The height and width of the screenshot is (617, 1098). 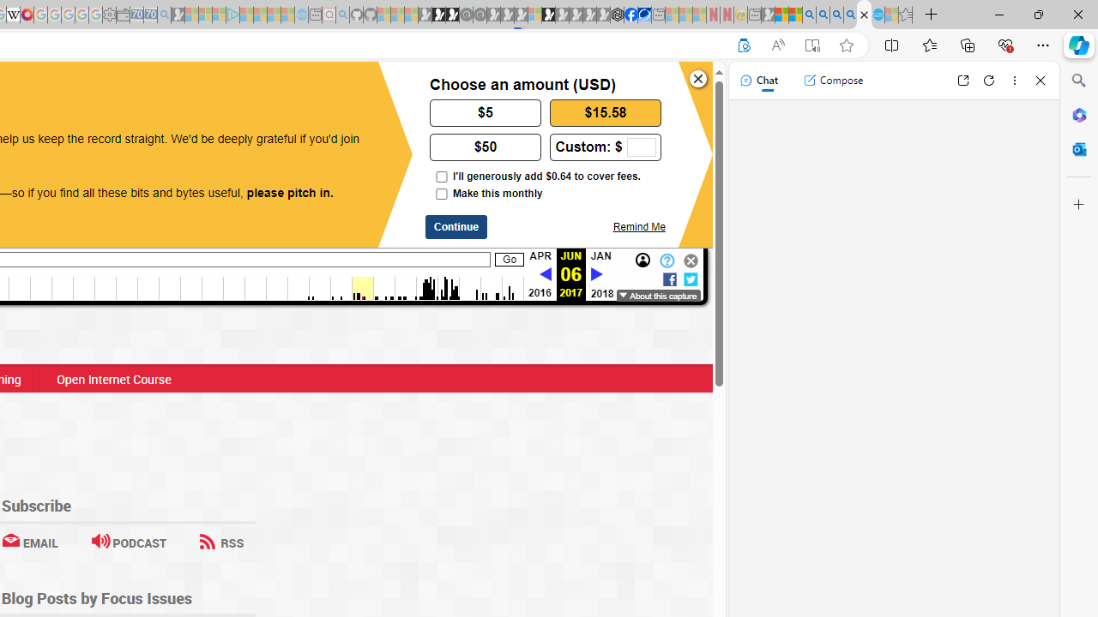 What do you see at coordinates (441, 177) in the screenshot?
I see `I'll generously add $0.64 to cover fees.` at bounding box center [441, 177].